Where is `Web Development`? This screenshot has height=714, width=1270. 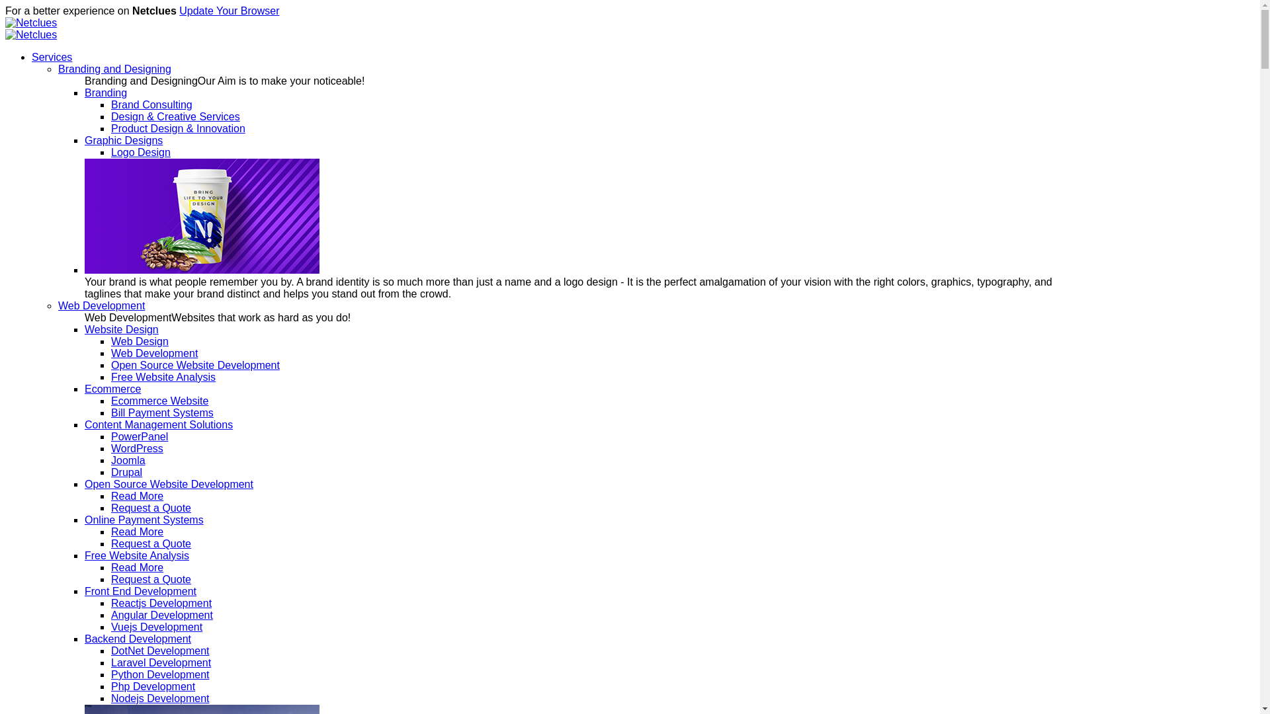
Web Development is located at coordinates (155, 353).